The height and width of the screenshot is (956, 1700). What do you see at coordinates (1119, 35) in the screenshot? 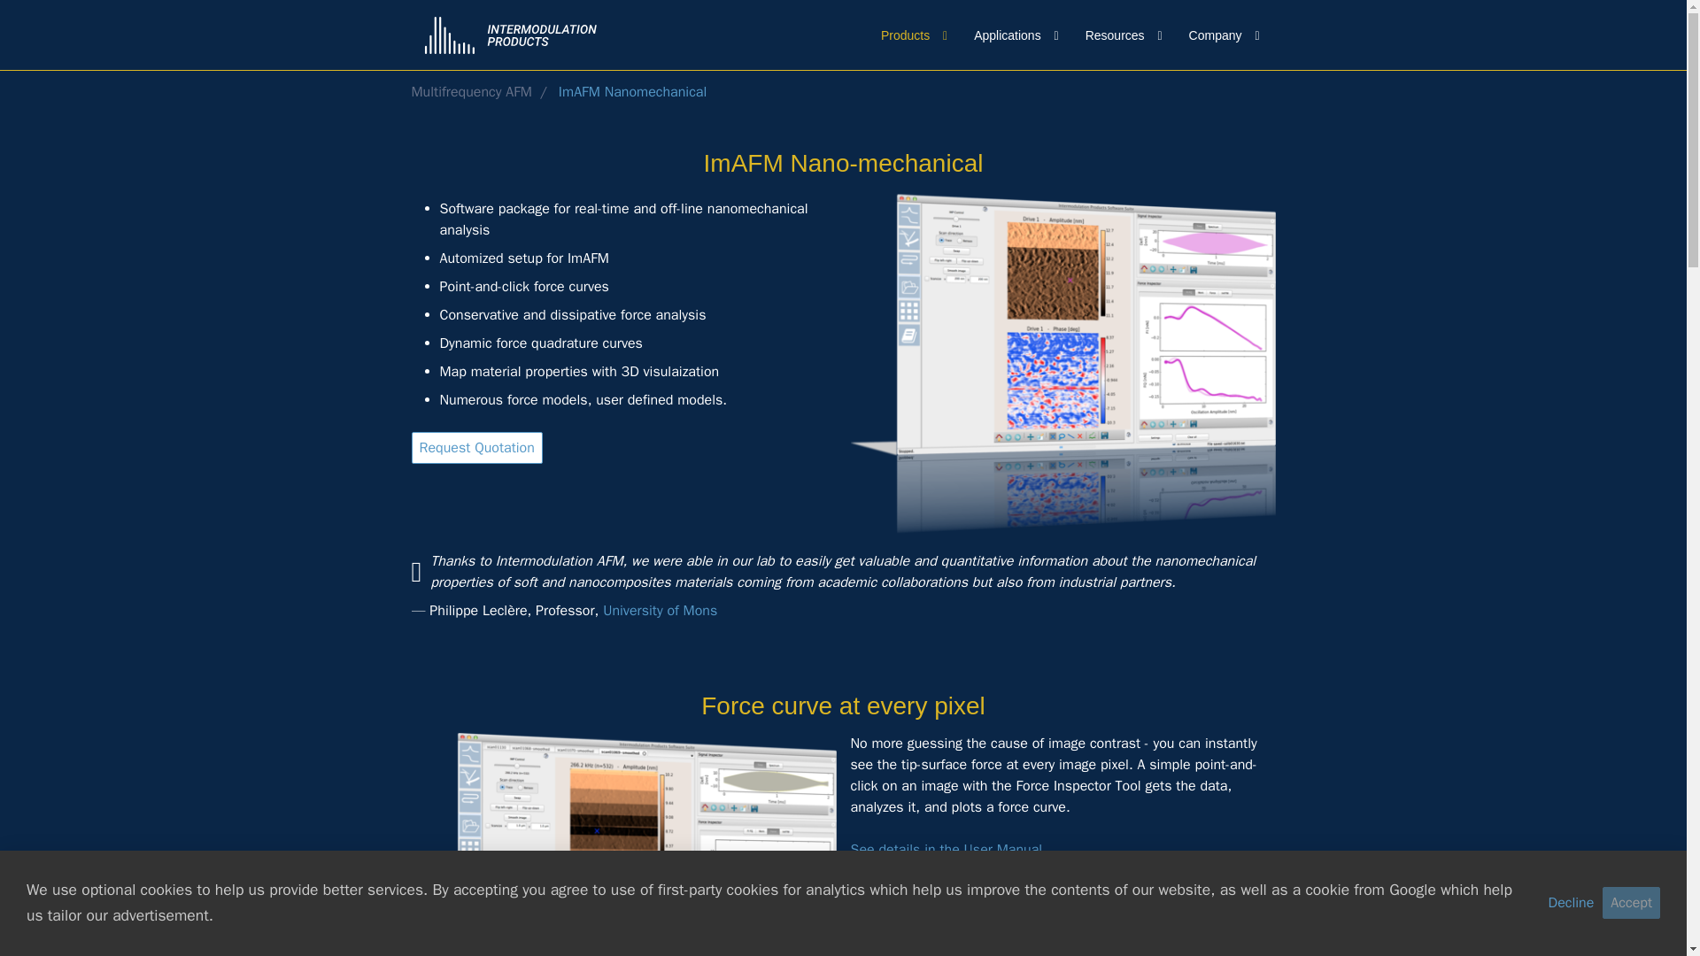
I see `Resources` at bounding box center [1119, 35].